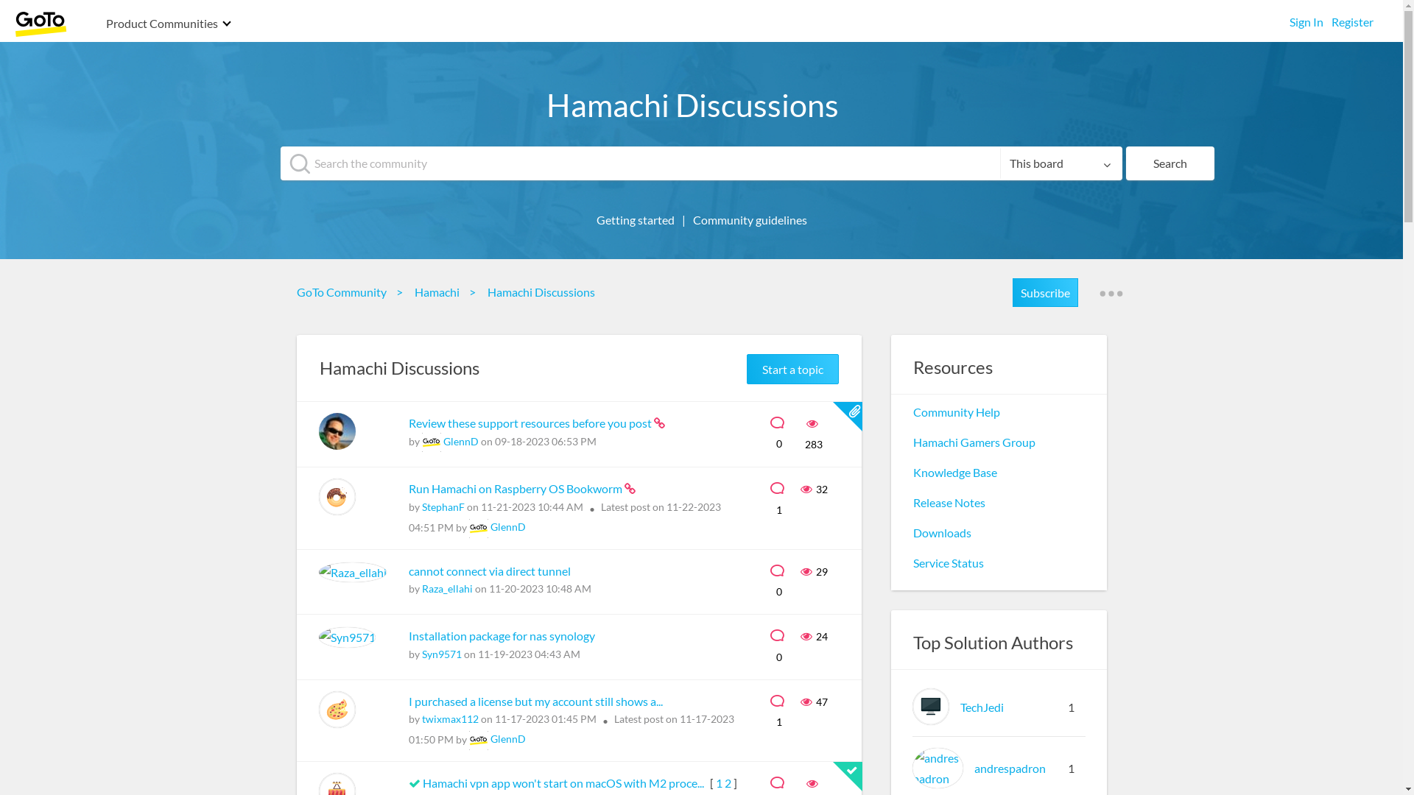 The width and height of the screenshot is (1414, 795). I want to click on Contains a hyperlink, so click(630, 489).